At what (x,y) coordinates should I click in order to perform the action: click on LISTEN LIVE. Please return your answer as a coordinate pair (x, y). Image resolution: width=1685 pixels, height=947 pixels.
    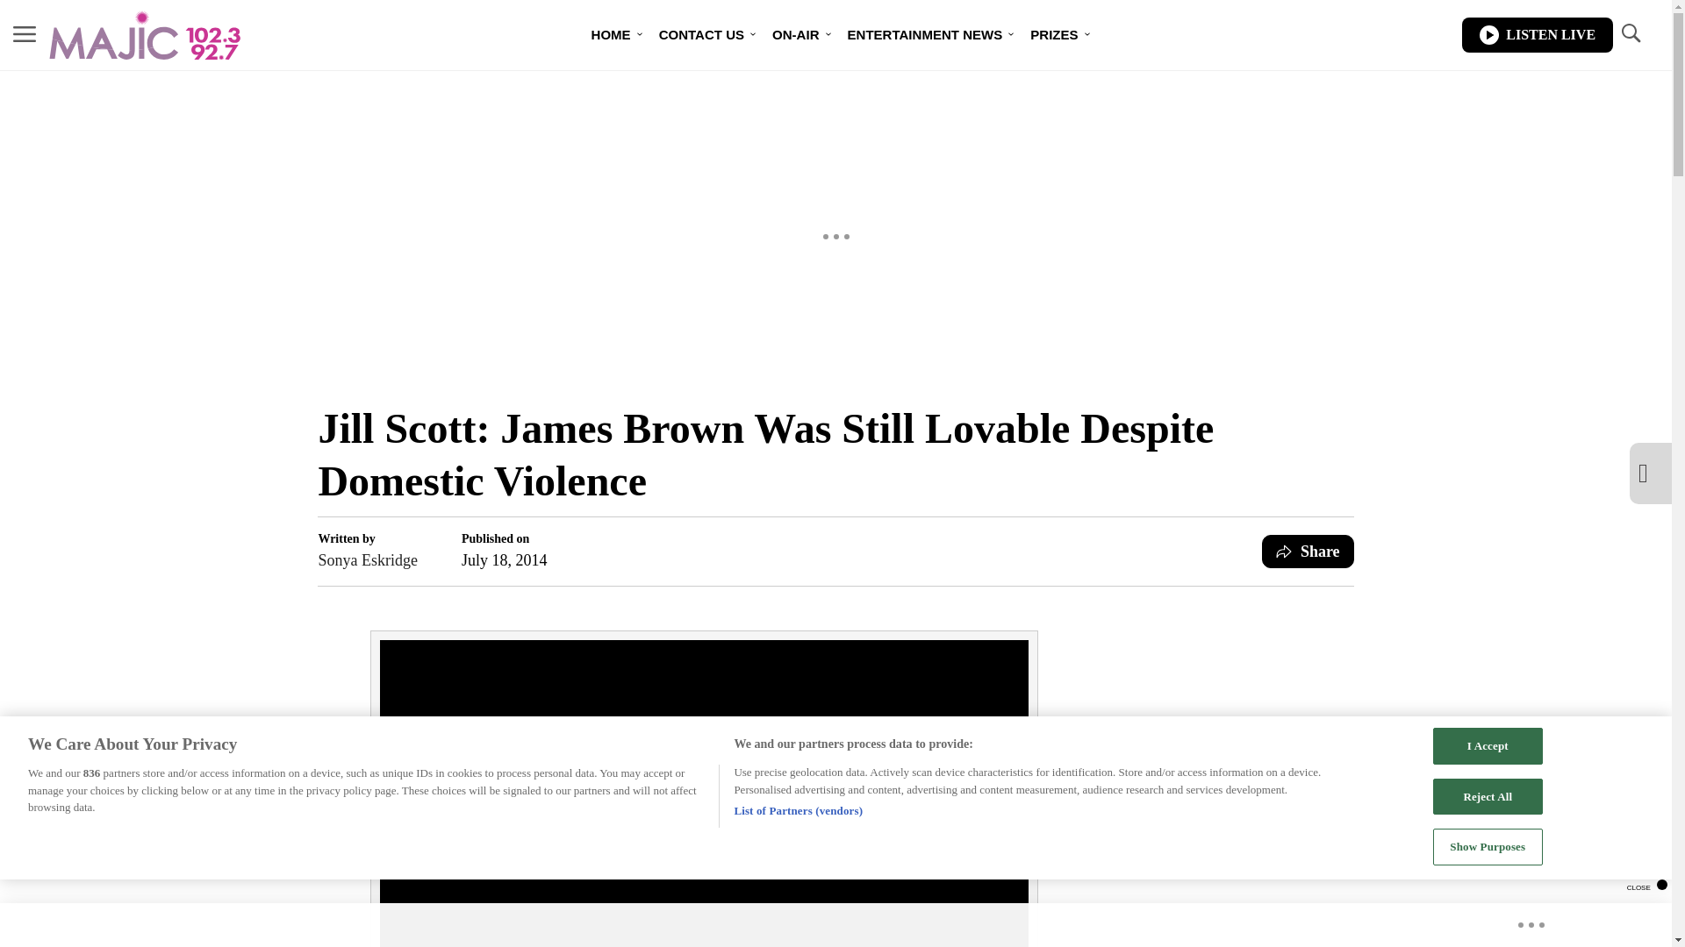
    Looking at the image, I should click on (1538, 35).